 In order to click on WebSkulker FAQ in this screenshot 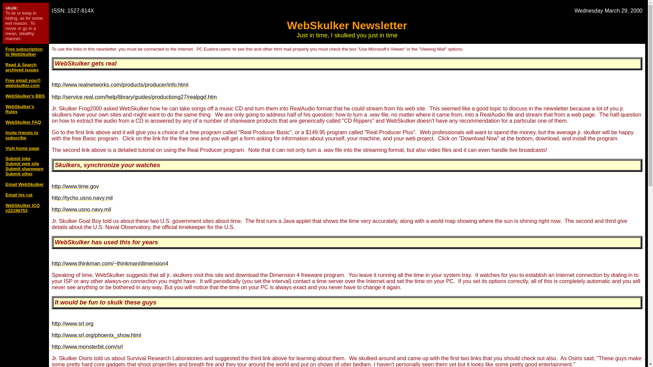, I will do `click(23, 122)`.